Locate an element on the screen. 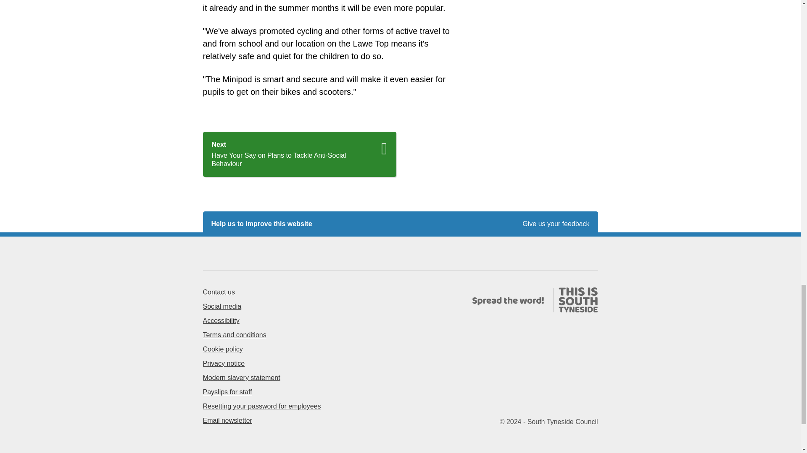  Cookie policy is located at coordinates (222, 349).